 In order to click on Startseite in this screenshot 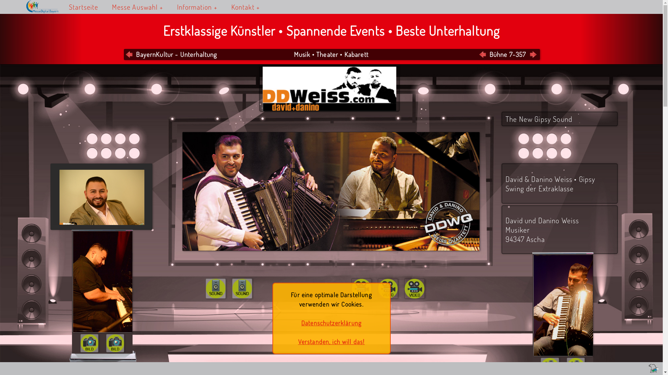, I will do `click(62, 7)`.